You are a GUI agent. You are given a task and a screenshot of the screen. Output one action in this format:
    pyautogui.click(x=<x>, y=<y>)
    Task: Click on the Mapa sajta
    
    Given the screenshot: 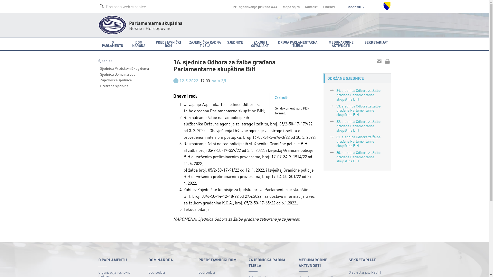 What is the action you would take?
    pyautogui.click(x=291, y=7)
    